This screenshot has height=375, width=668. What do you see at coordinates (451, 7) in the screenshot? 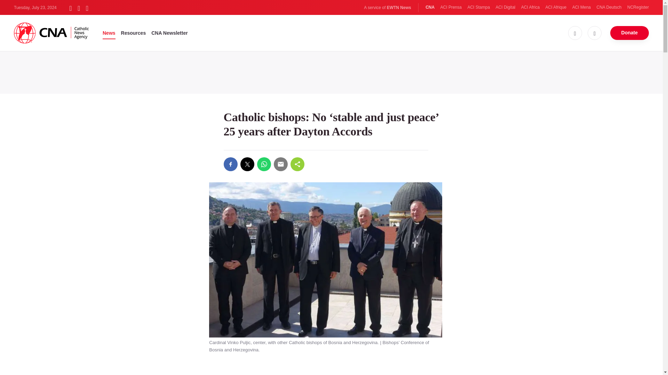
I see `ACI Prensa` at bounding box center [451, 7].